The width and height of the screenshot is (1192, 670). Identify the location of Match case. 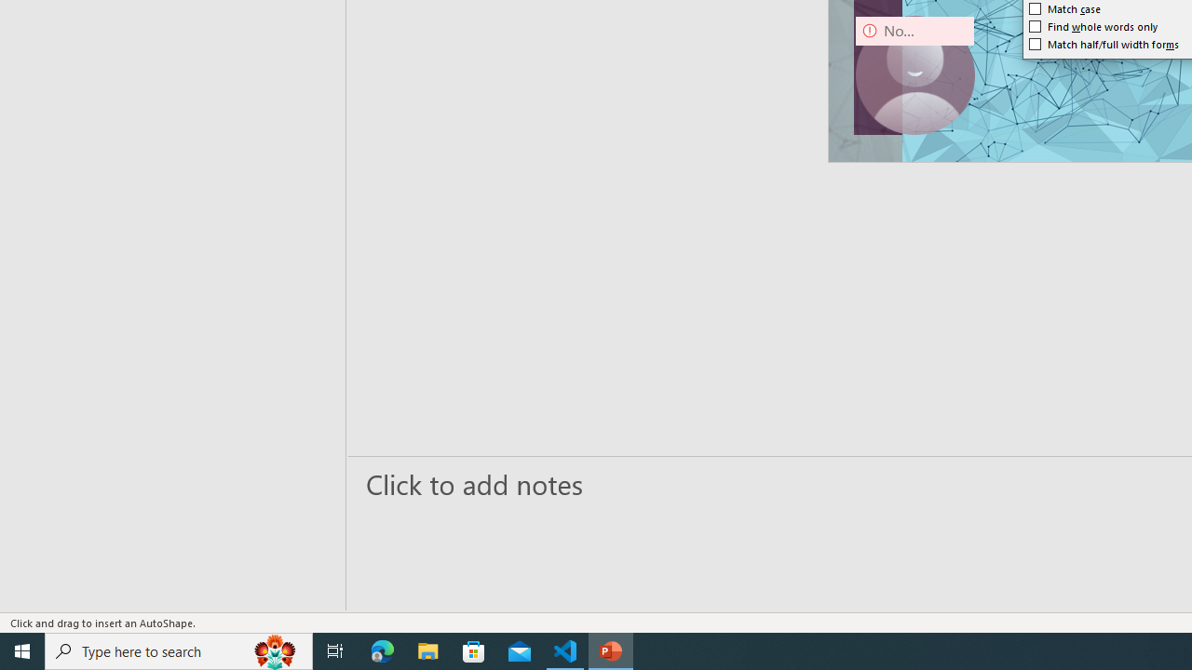
(1065, 9).